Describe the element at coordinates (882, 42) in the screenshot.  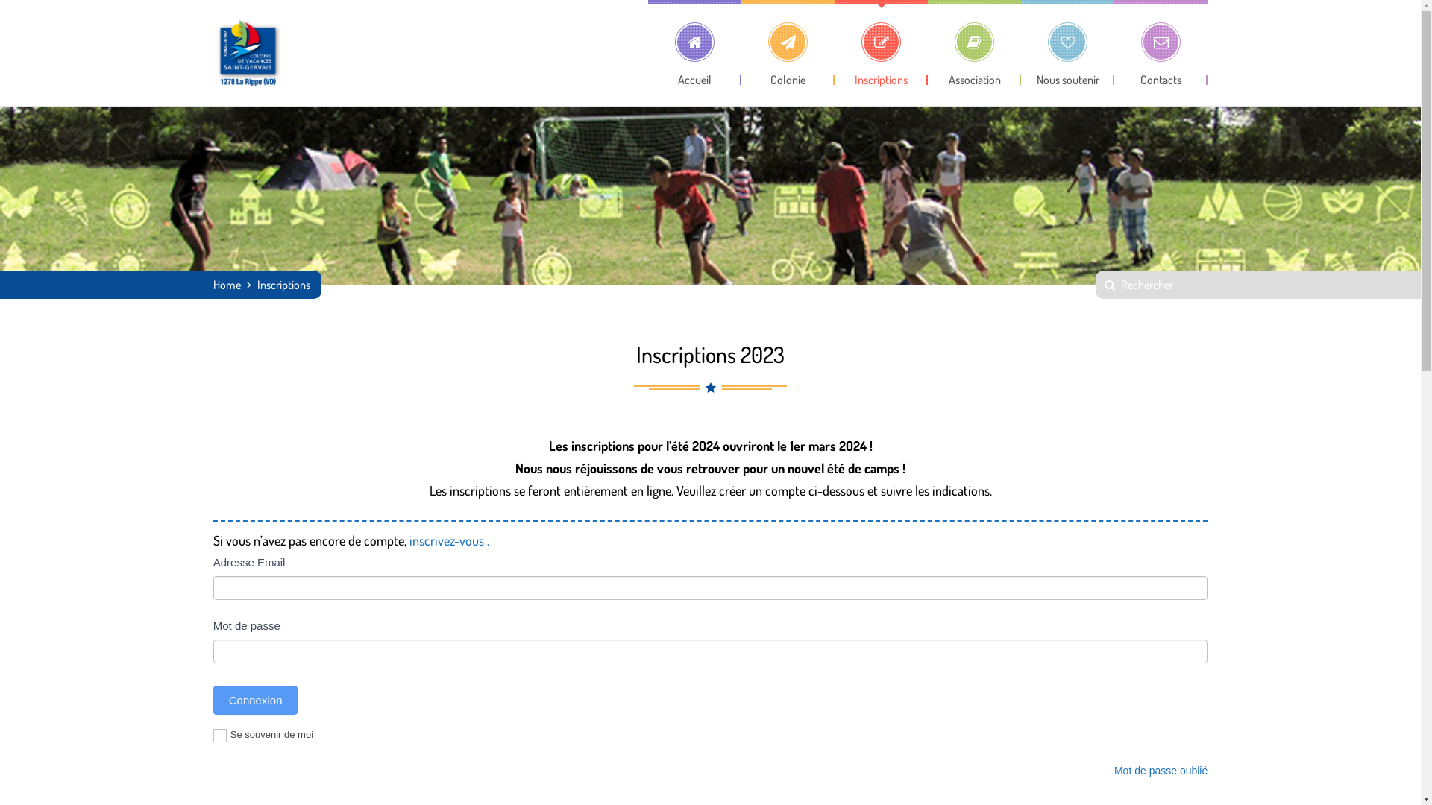
I see `Inscriptions` at that location.